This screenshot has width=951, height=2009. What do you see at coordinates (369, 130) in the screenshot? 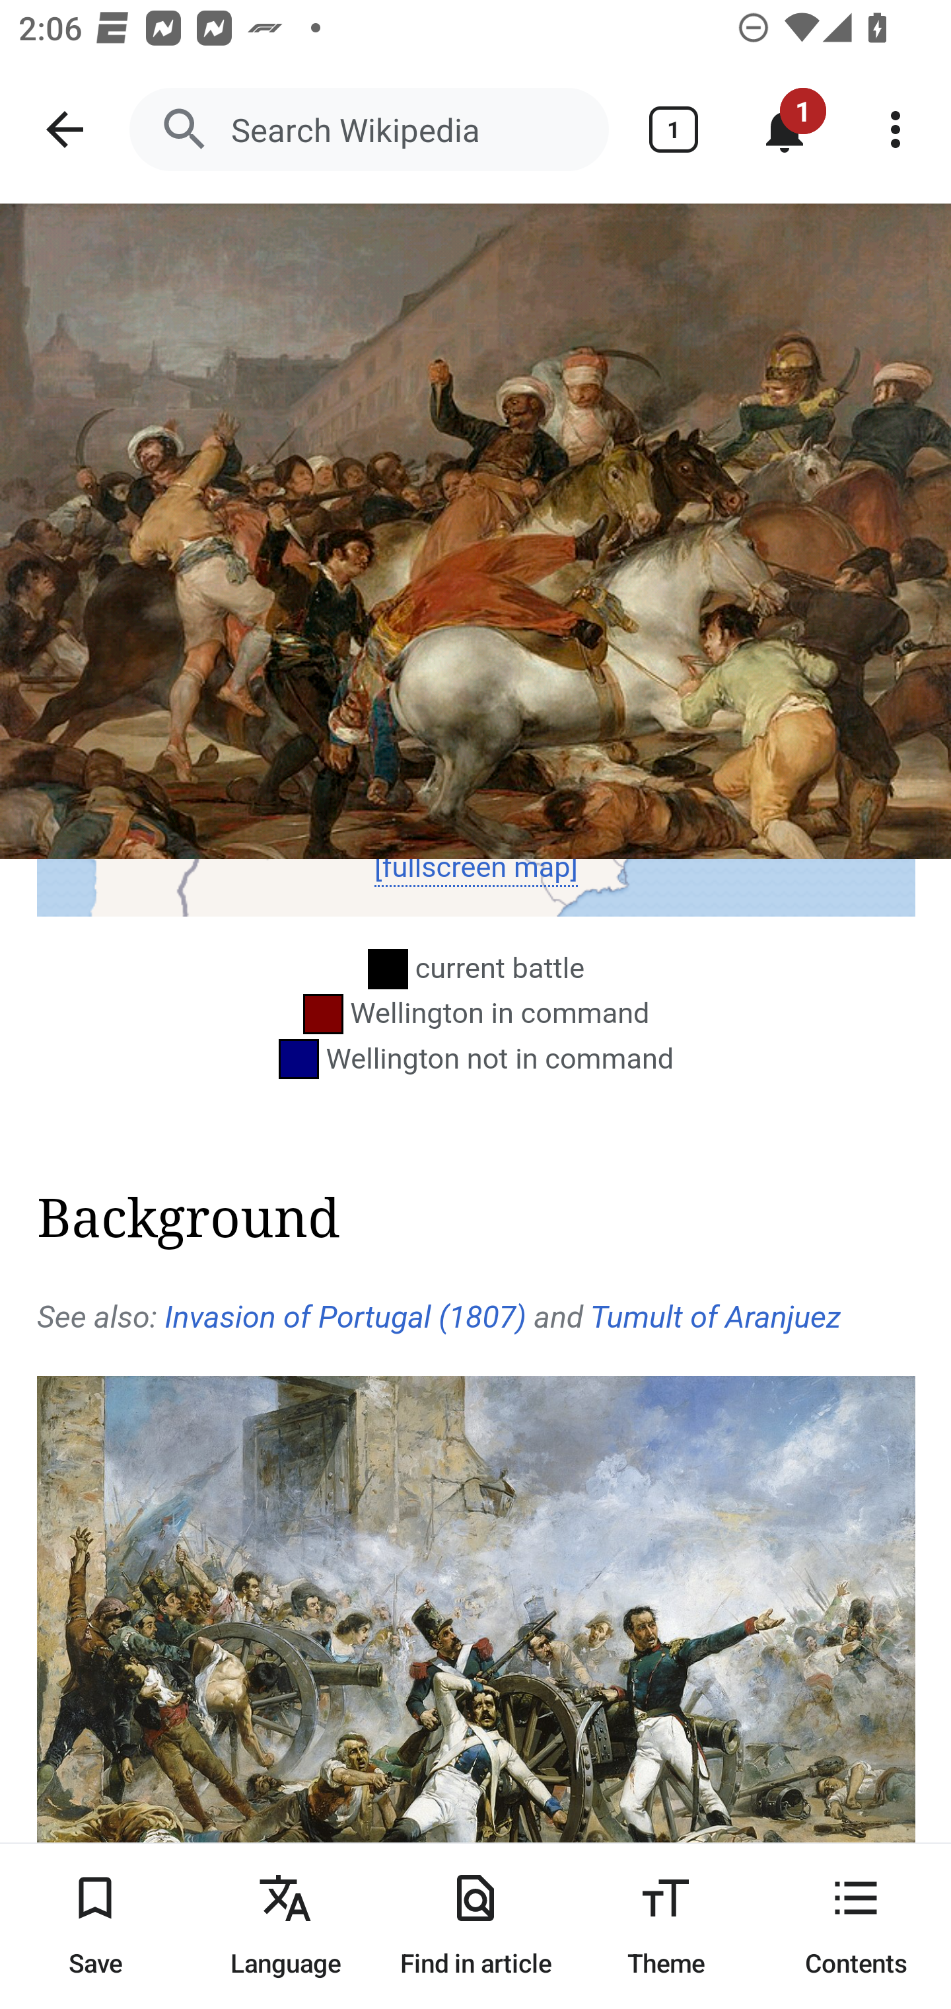
I see `Search Wikipedia` at bounding box center [369, 130].